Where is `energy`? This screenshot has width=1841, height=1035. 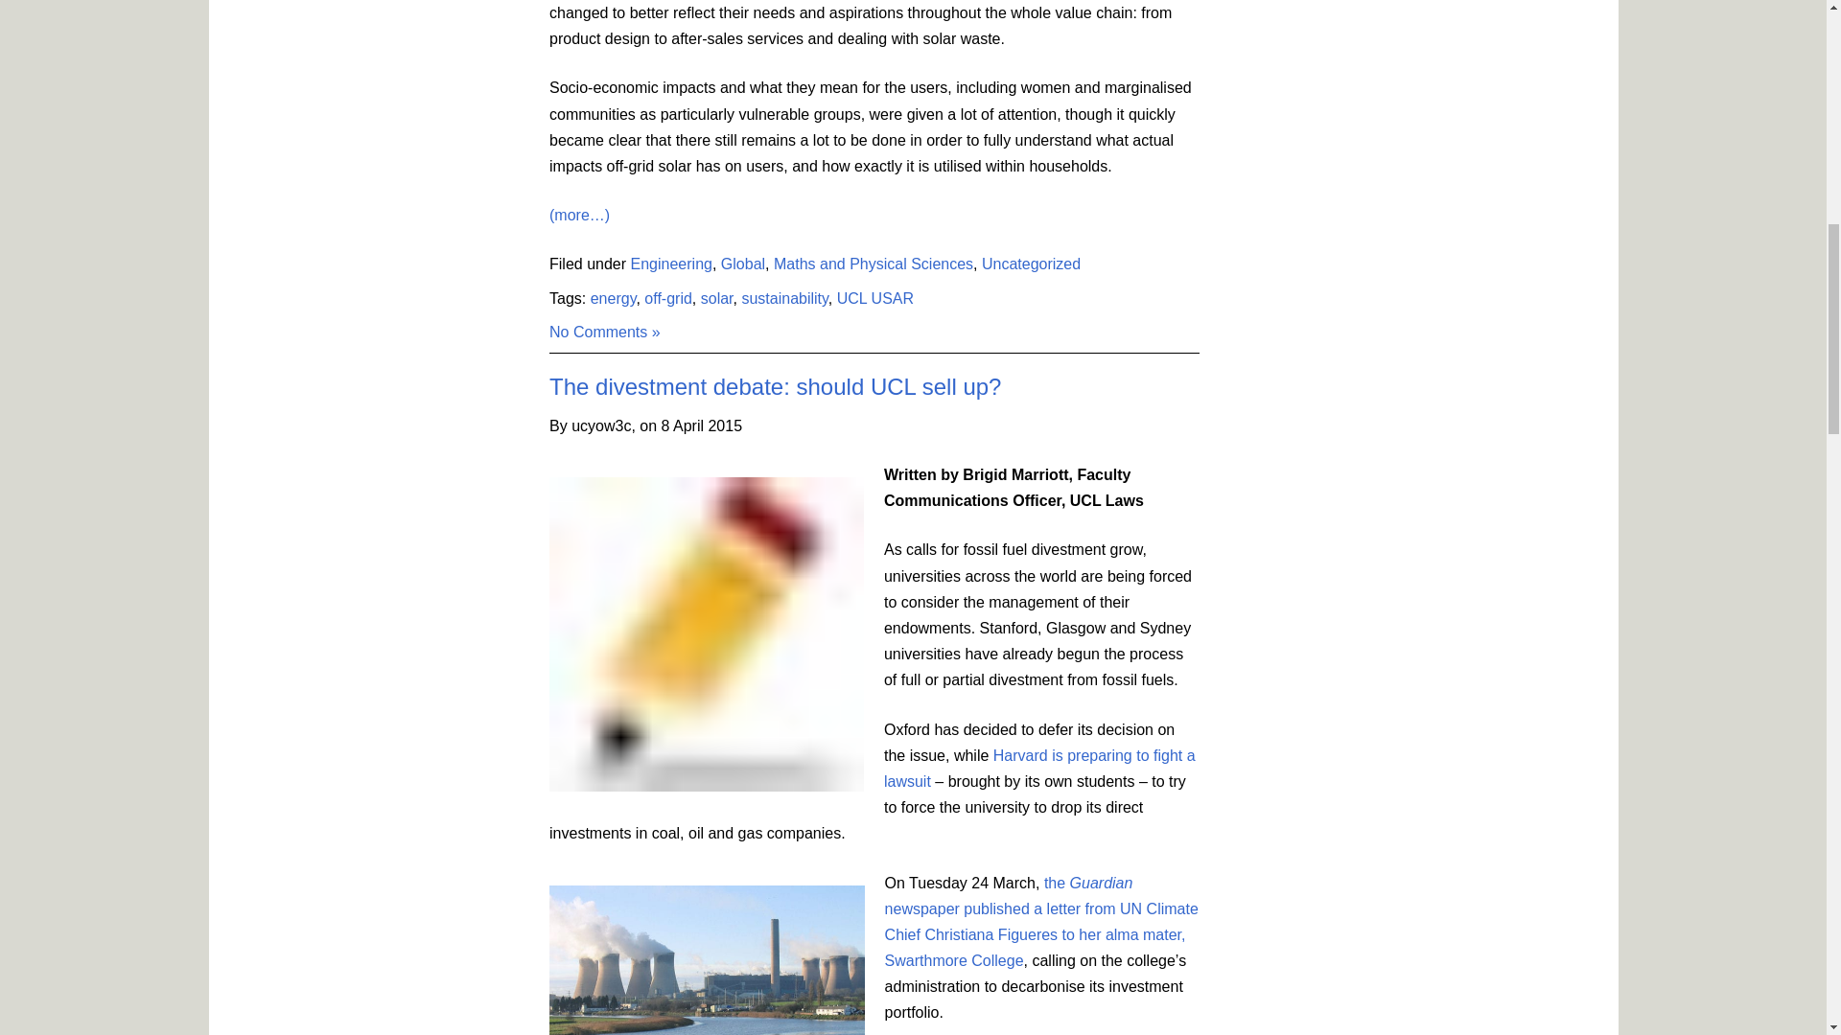 energy is located at coordinates (614, 297).